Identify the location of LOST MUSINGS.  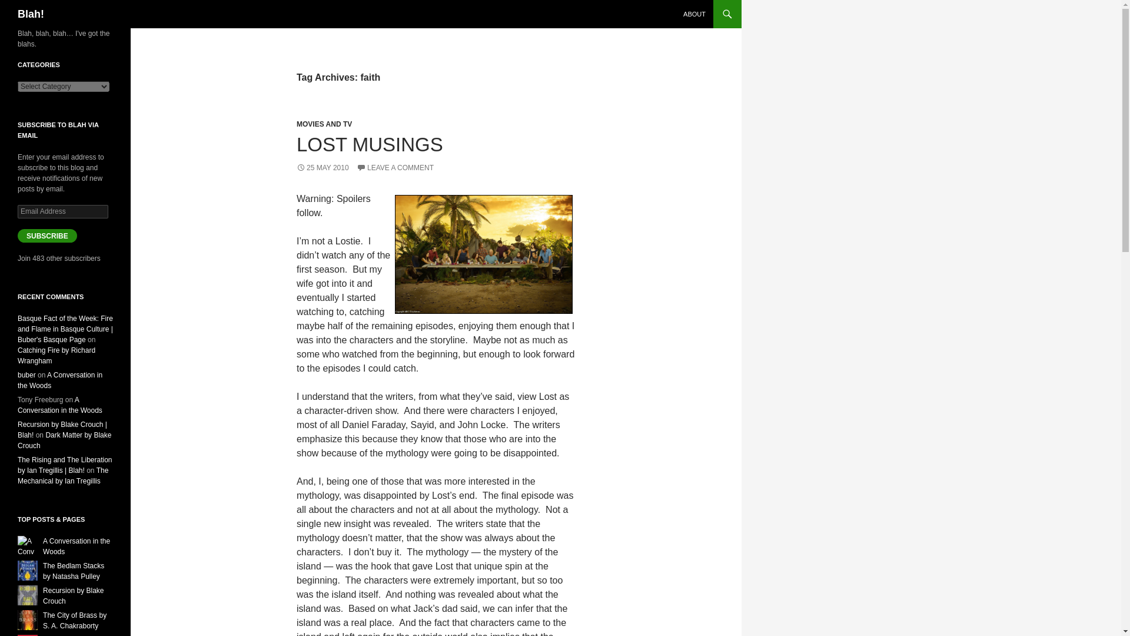
(370, 144).